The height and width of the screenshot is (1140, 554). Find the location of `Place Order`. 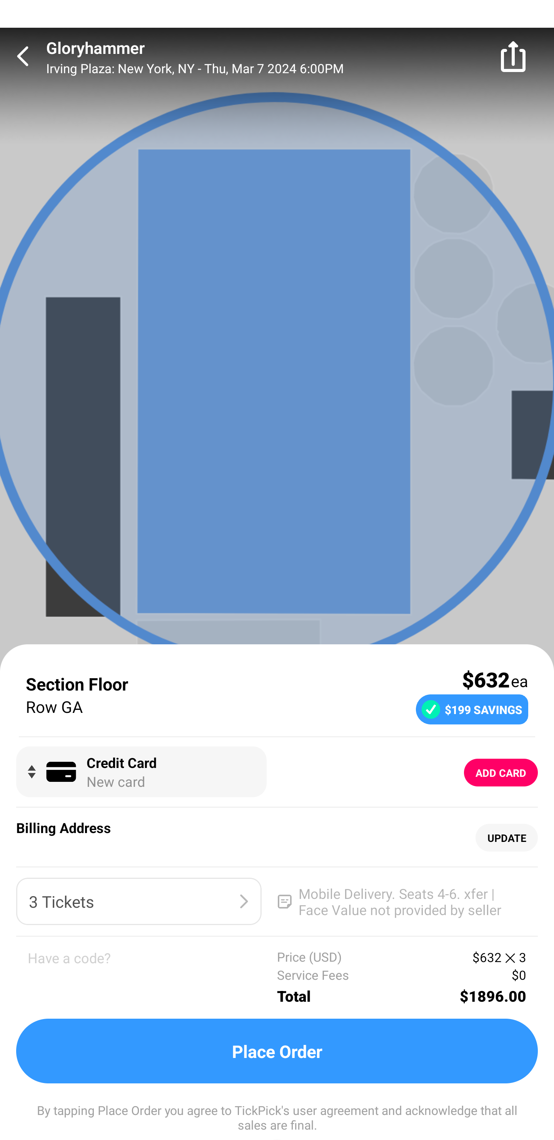

Place Order is located at coordinates (277, 1051).